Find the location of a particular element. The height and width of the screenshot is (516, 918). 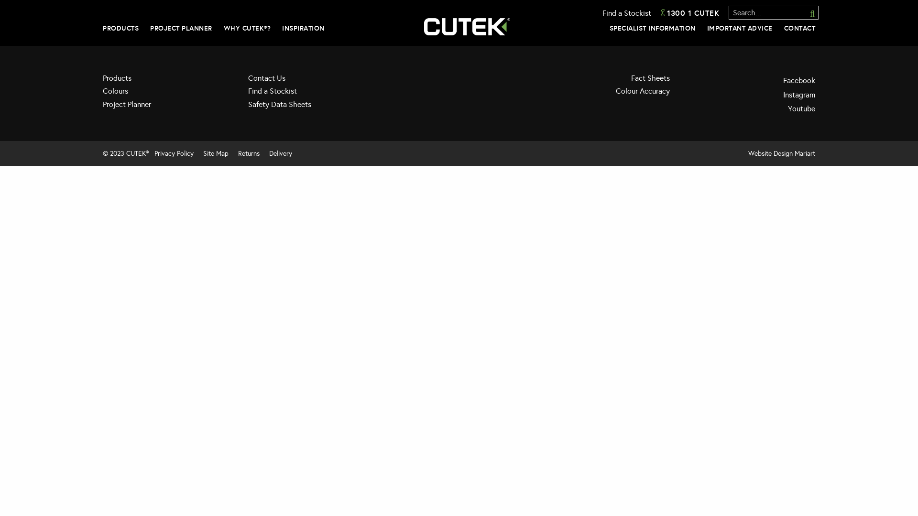

Colours is located at coordinates (168, 94).